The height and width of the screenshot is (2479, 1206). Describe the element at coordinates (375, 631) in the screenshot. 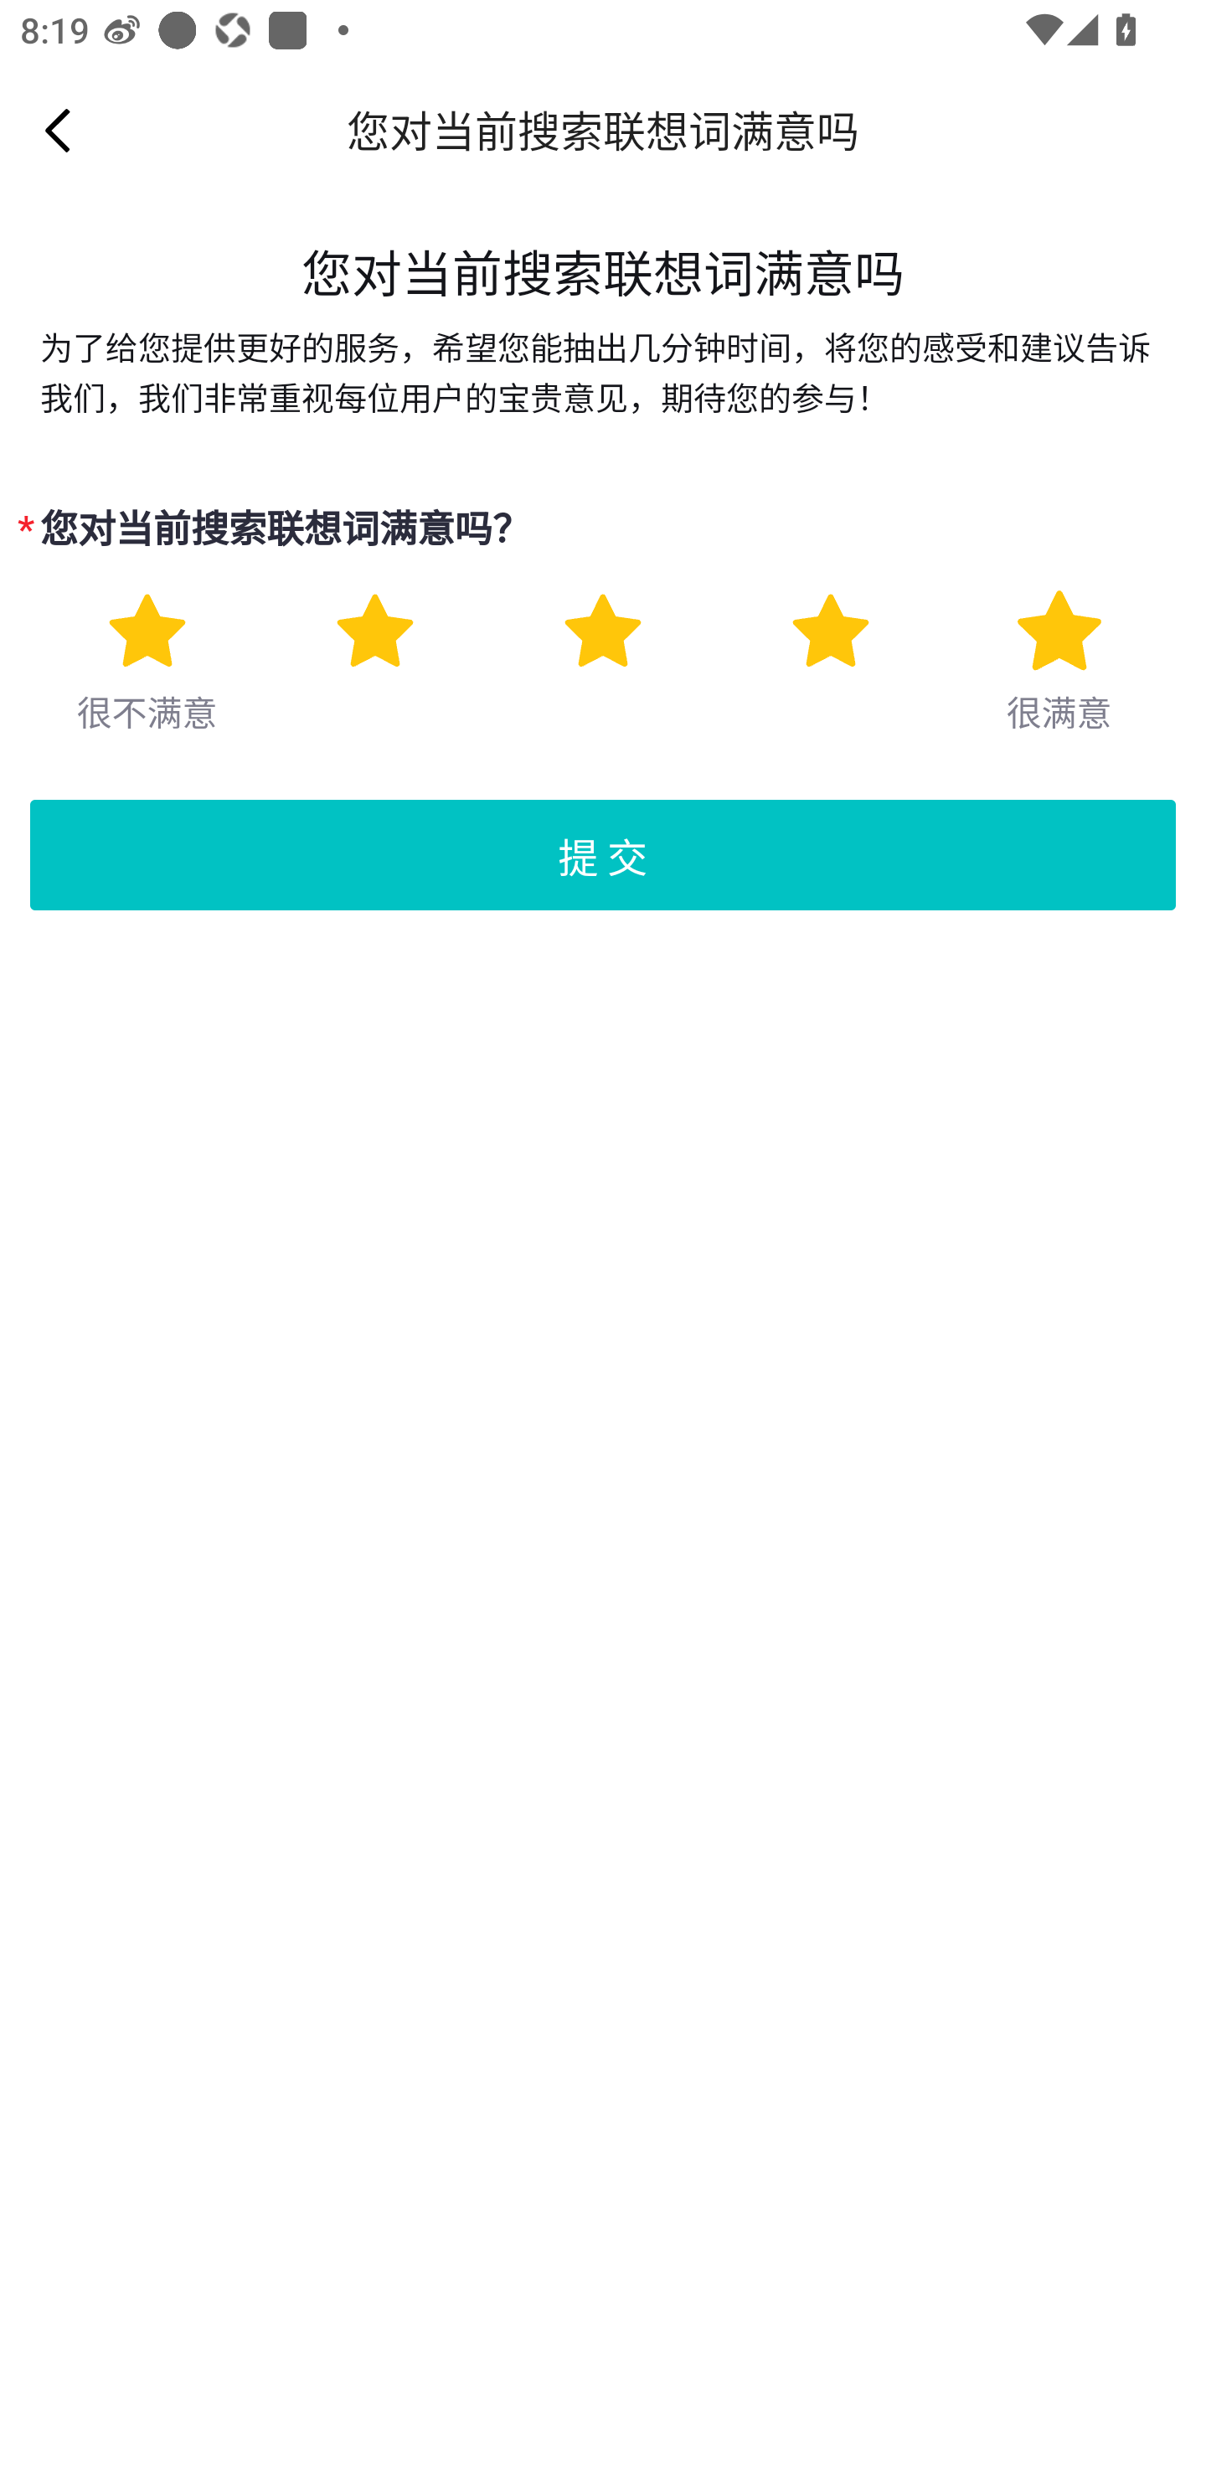

I see `star star` at that location.